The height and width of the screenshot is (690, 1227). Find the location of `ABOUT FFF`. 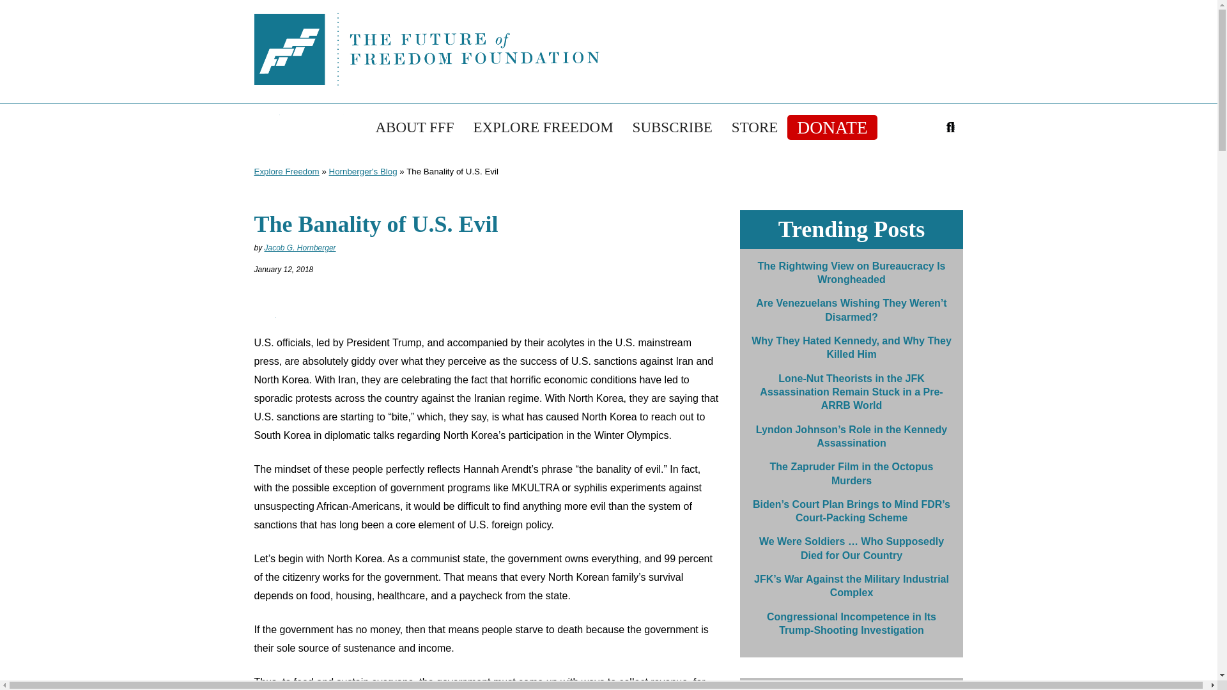

ABOUT FFF is located at coordinates (414, 128).